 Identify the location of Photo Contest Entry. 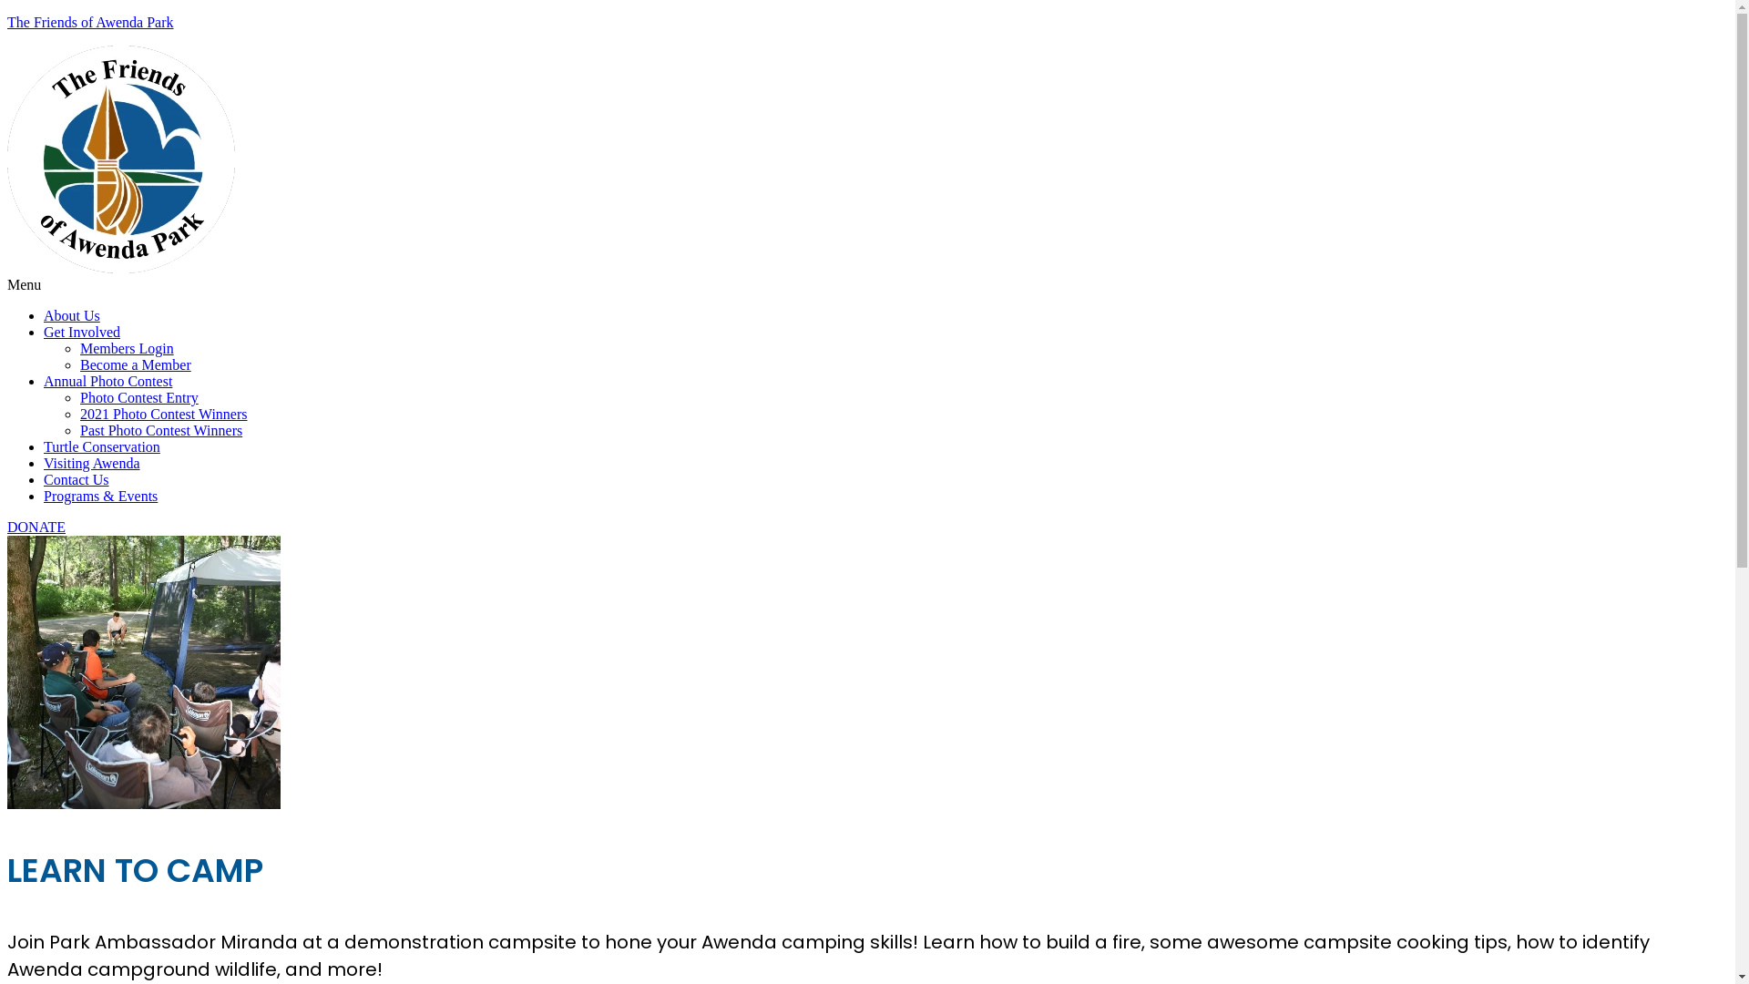
(139, 397).